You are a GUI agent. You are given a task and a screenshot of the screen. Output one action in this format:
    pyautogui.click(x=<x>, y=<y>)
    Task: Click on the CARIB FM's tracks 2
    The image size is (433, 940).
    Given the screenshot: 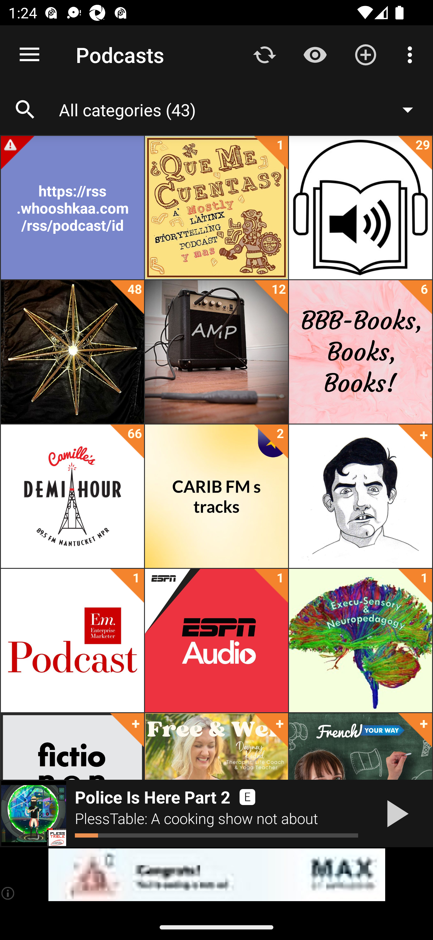 What is the action you would take?
    pyautogui.click(x=216, y=496)
    